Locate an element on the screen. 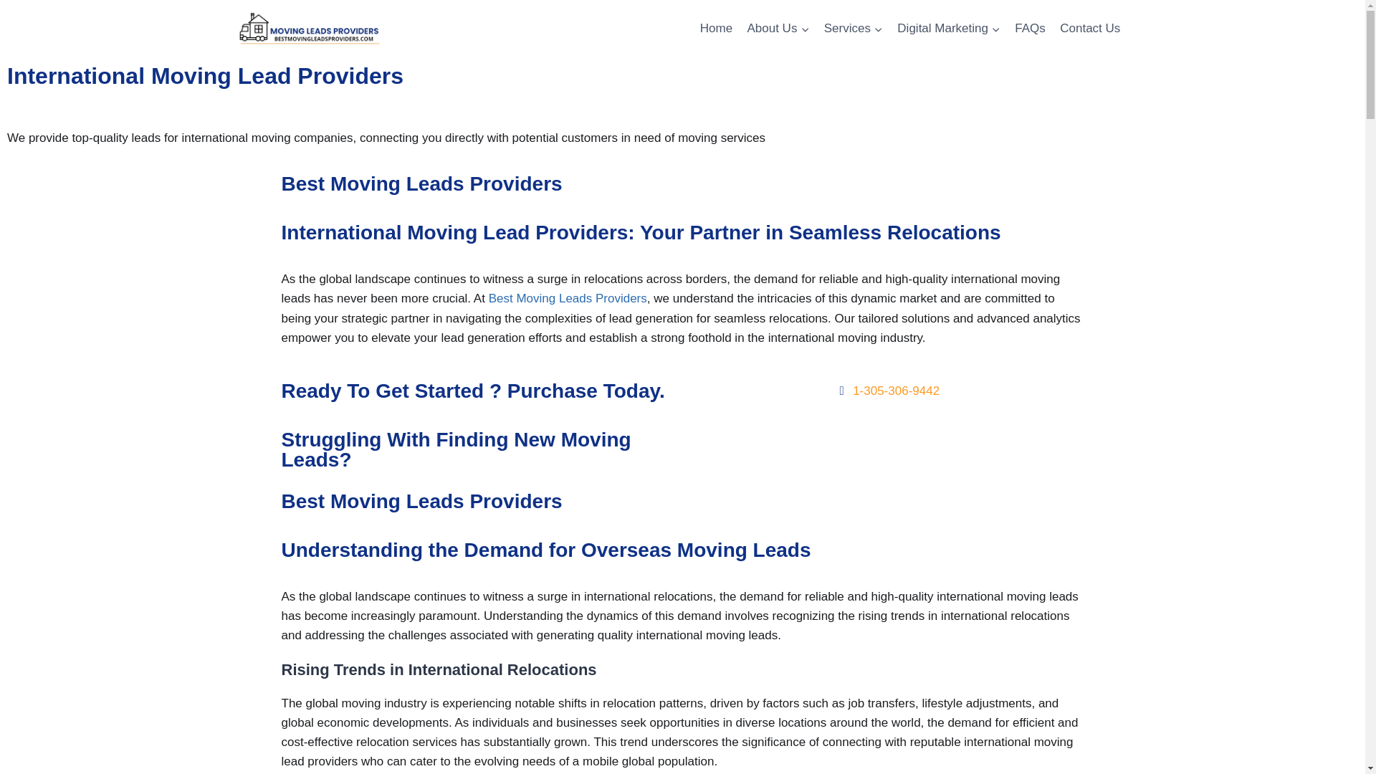 The width and height of the screenshot is (1376, 774). Services is located at coordinates (854, 29).